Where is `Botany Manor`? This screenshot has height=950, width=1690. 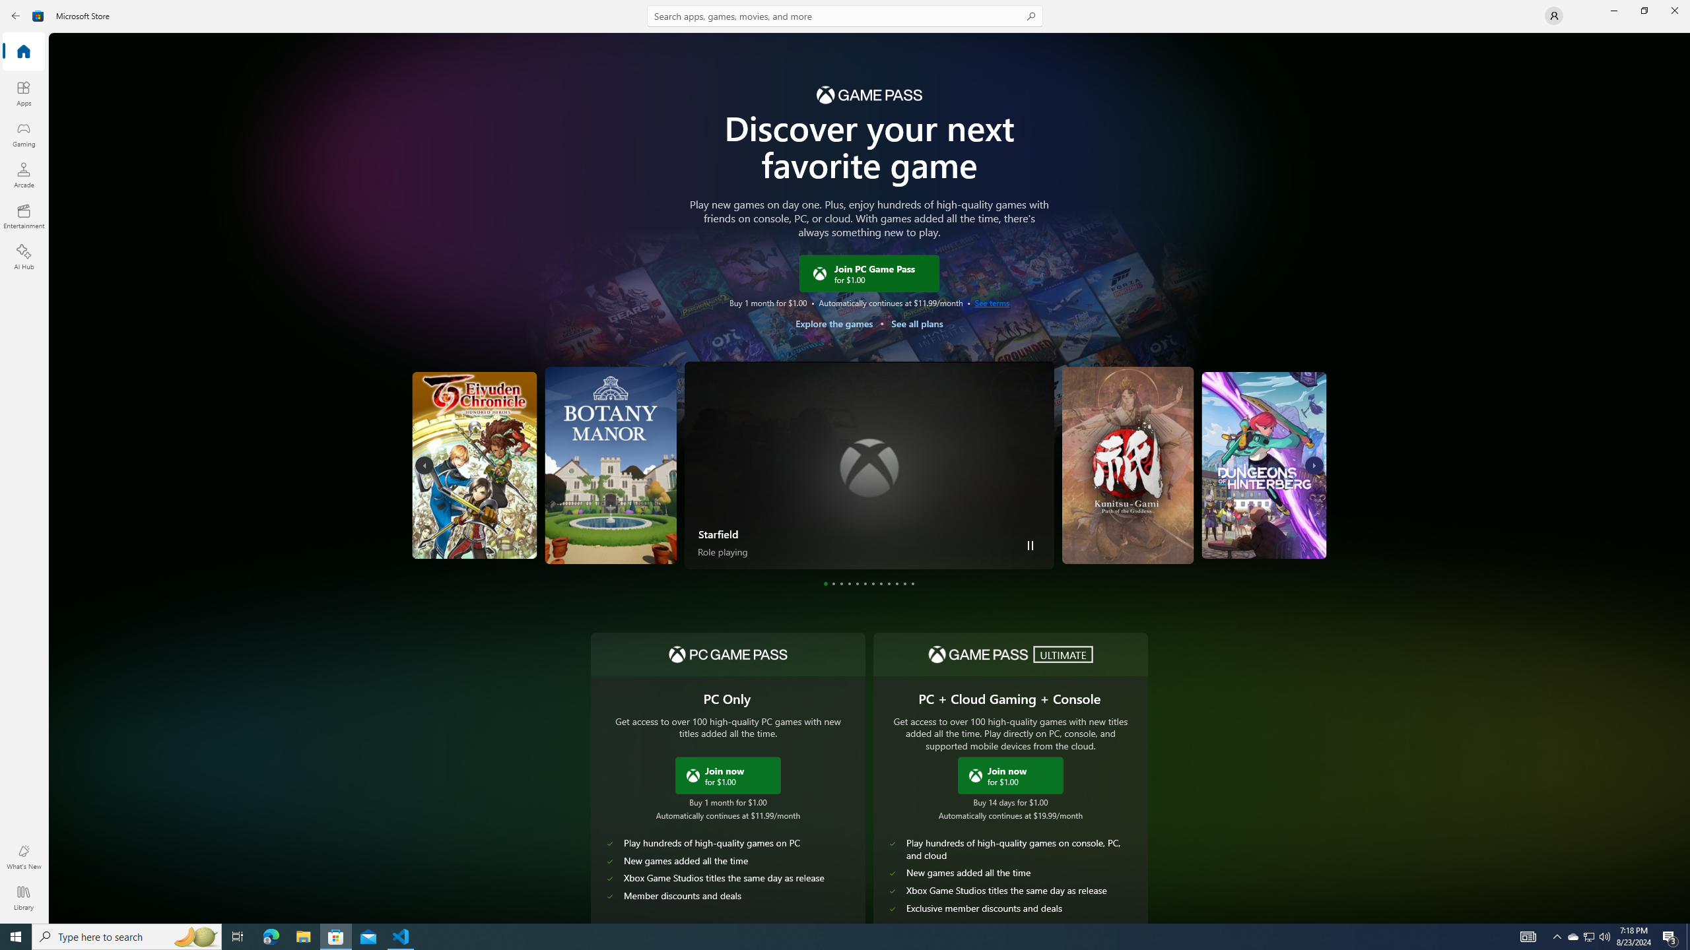 Botany Manor is located at coordinates (479, 530).